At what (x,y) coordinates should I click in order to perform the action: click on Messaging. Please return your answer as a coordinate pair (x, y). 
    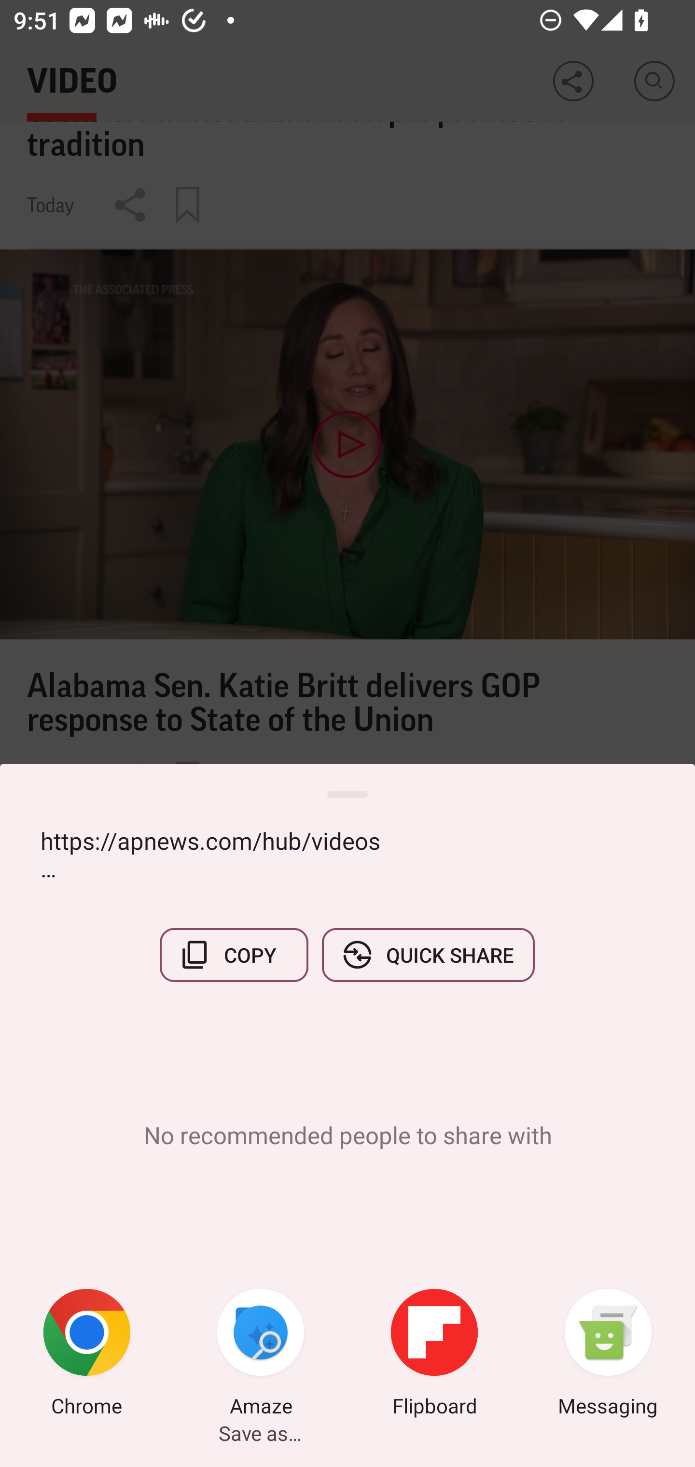
    Looking at the image, I should click on (608, 1355).